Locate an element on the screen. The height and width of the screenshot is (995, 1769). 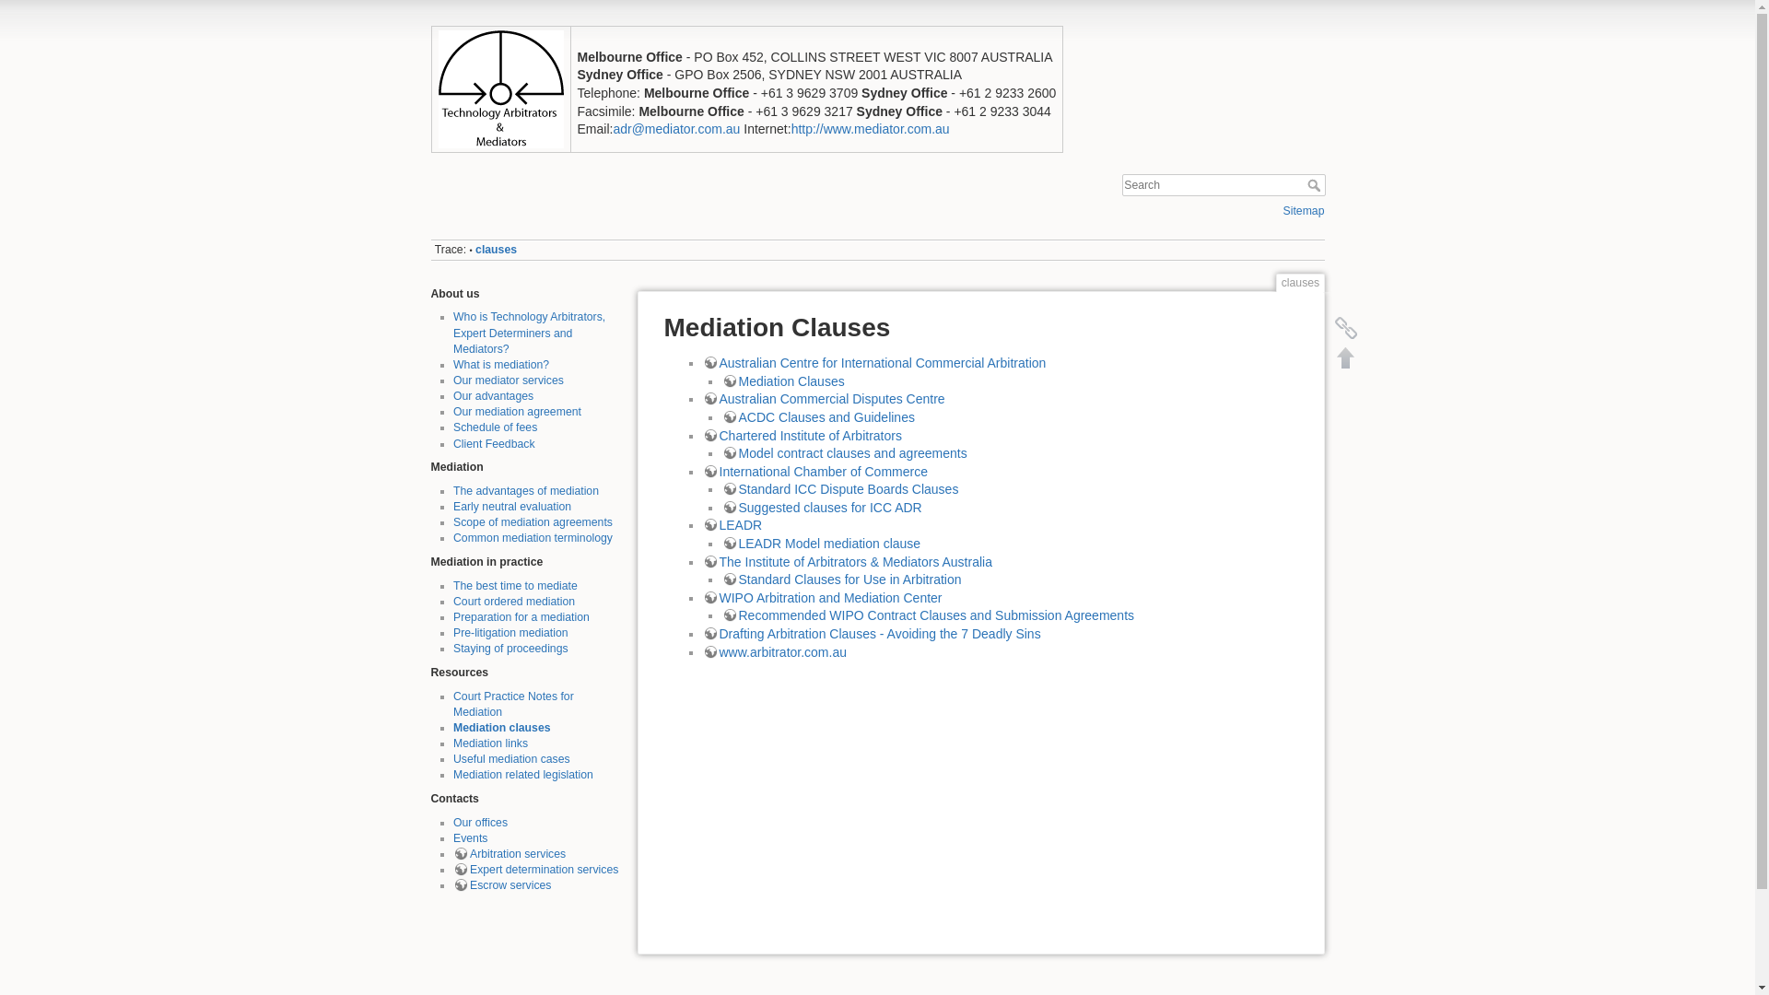
Chartered Institute of Arbitrators is located at coordinates (802, 435).